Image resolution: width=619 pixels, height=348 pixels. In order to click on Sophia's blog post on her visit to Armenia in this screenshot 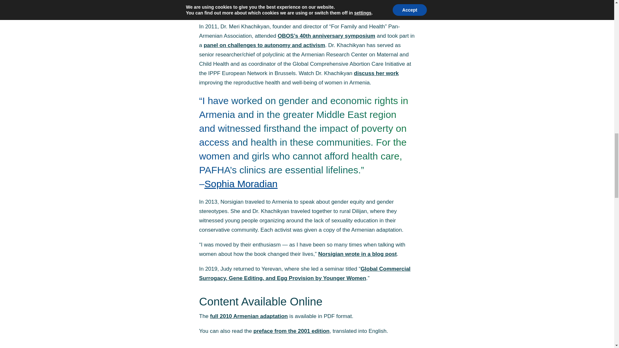, I will do `click(241, 184)`.